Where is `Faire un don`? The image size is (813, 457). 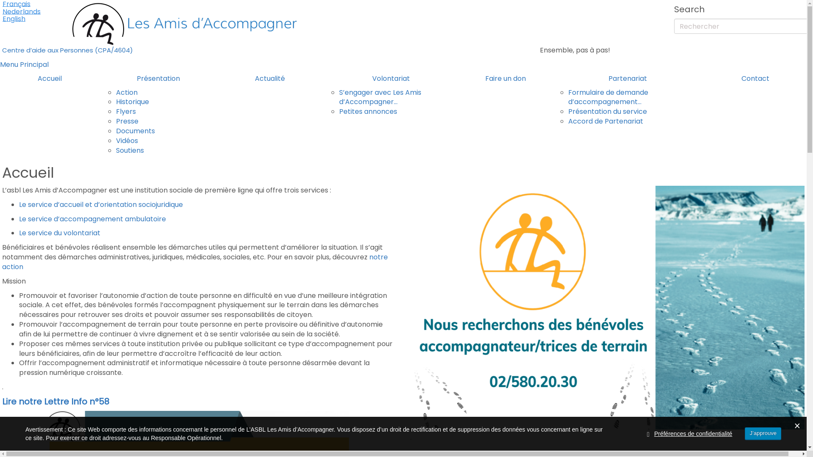 Faire un don is located at coordinates (506, 79).